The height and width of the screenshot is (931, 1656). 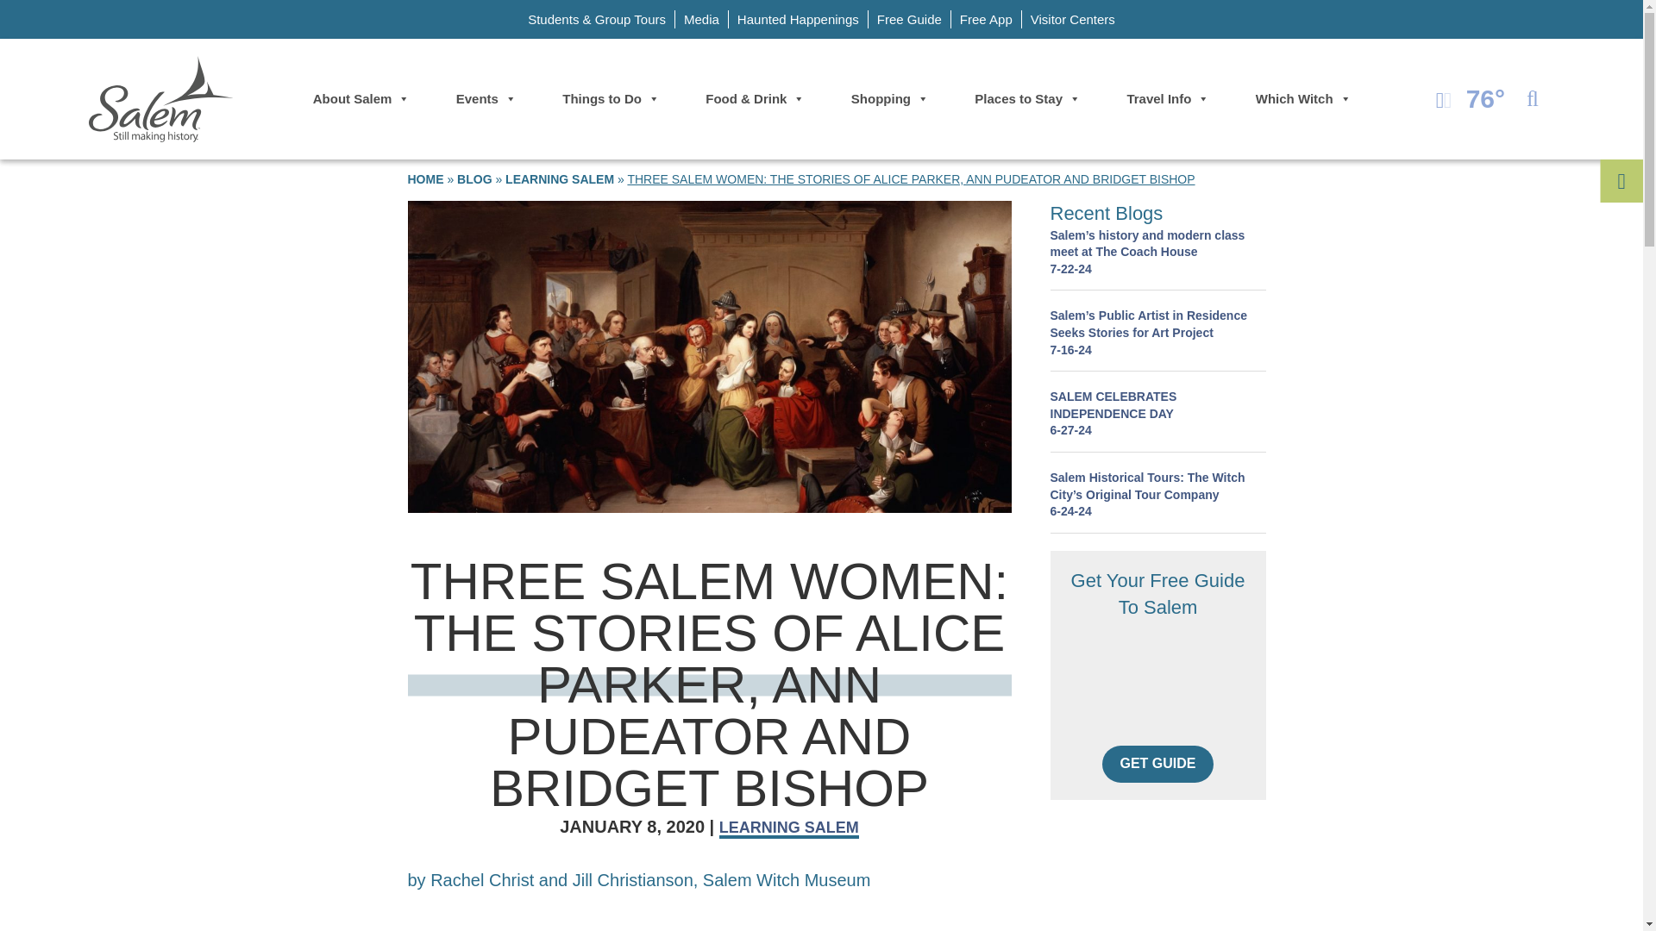 I want to click on Shopping, so click(x=890, y=99).